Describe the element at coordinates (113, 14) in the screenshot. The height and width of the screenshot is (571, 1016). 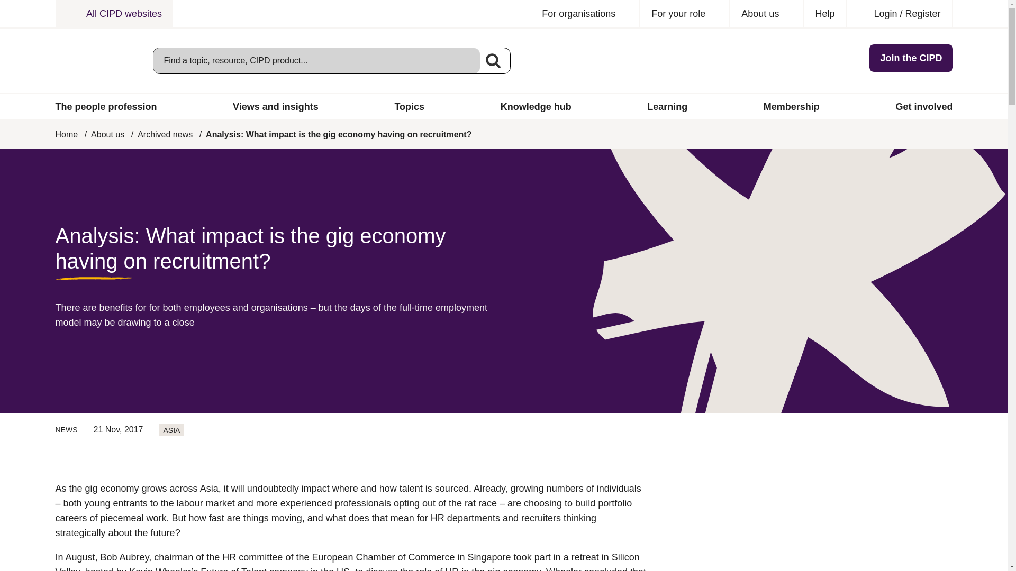
I see `All CIPD websites` at that location.